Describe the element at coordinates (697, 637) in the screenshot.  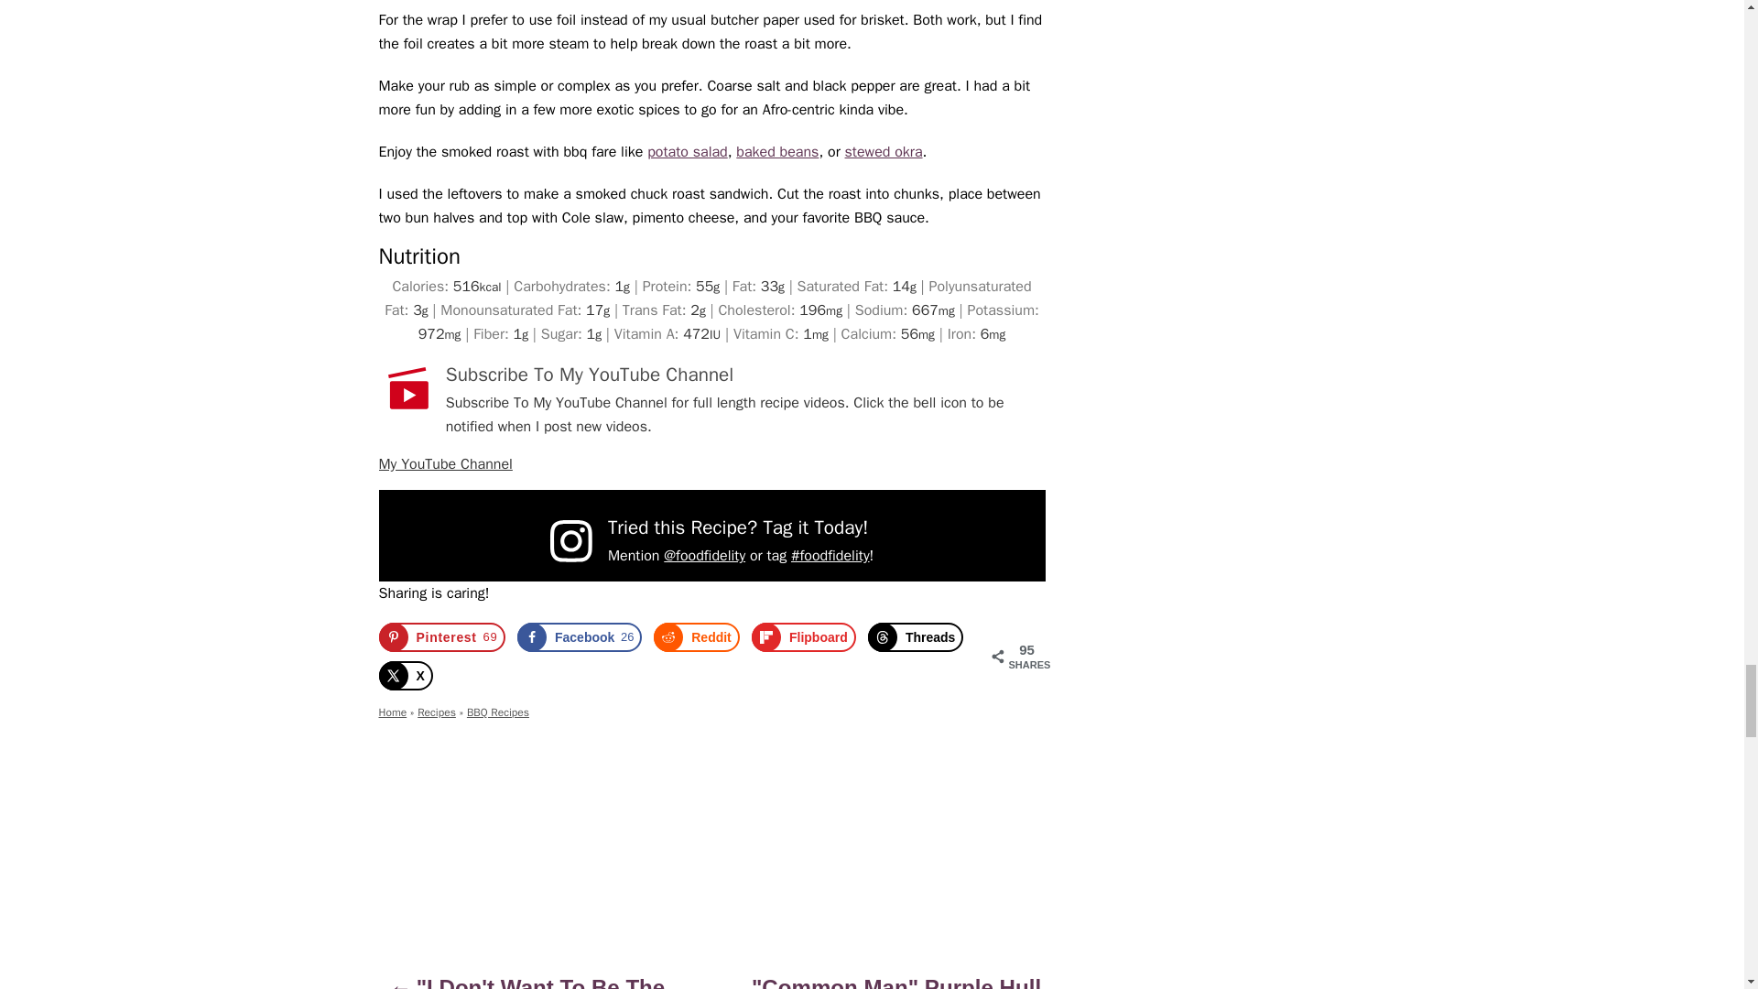
I see `Share on Reddit` at that location.